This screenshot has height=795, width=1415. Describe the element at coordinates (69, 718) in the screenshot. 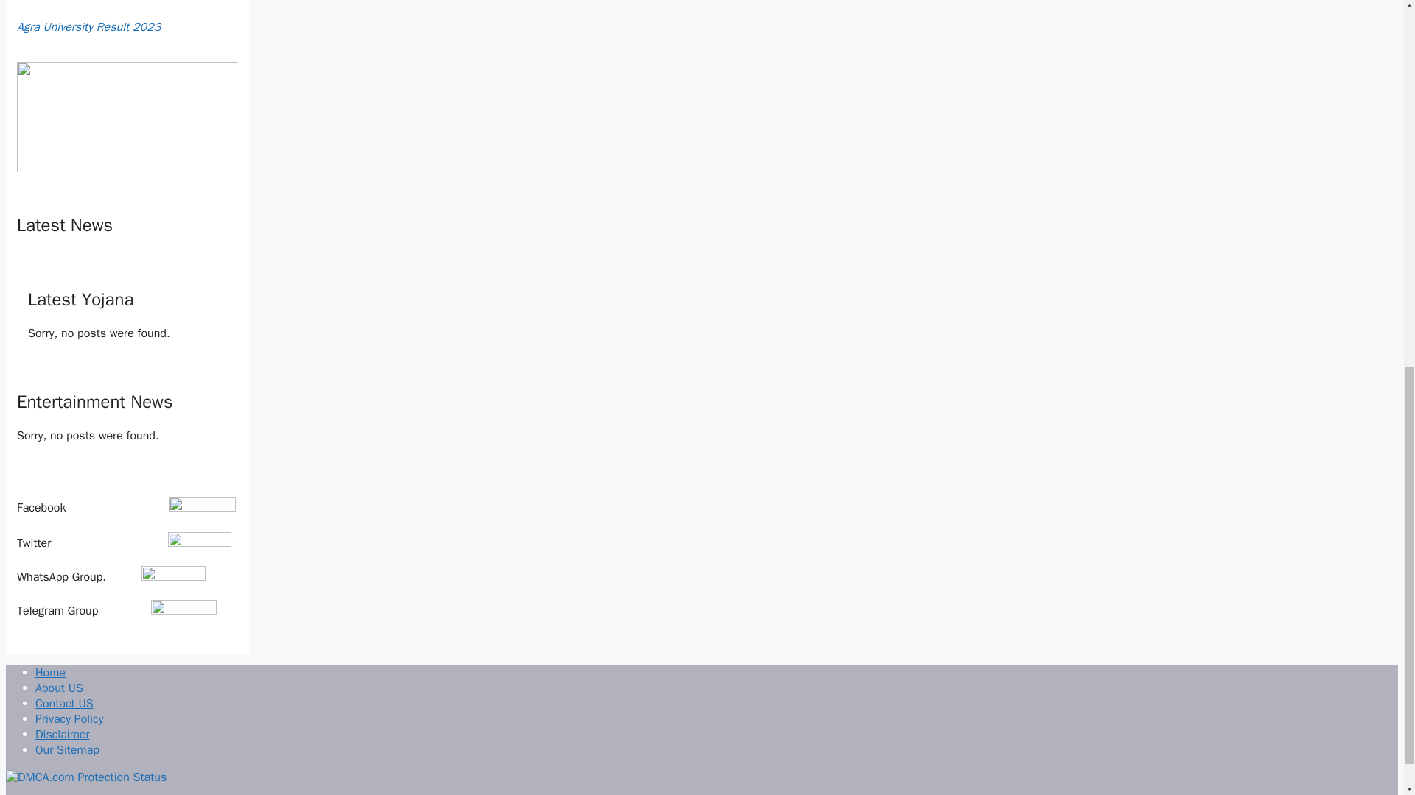

I see `Privacy Policy` at that location.